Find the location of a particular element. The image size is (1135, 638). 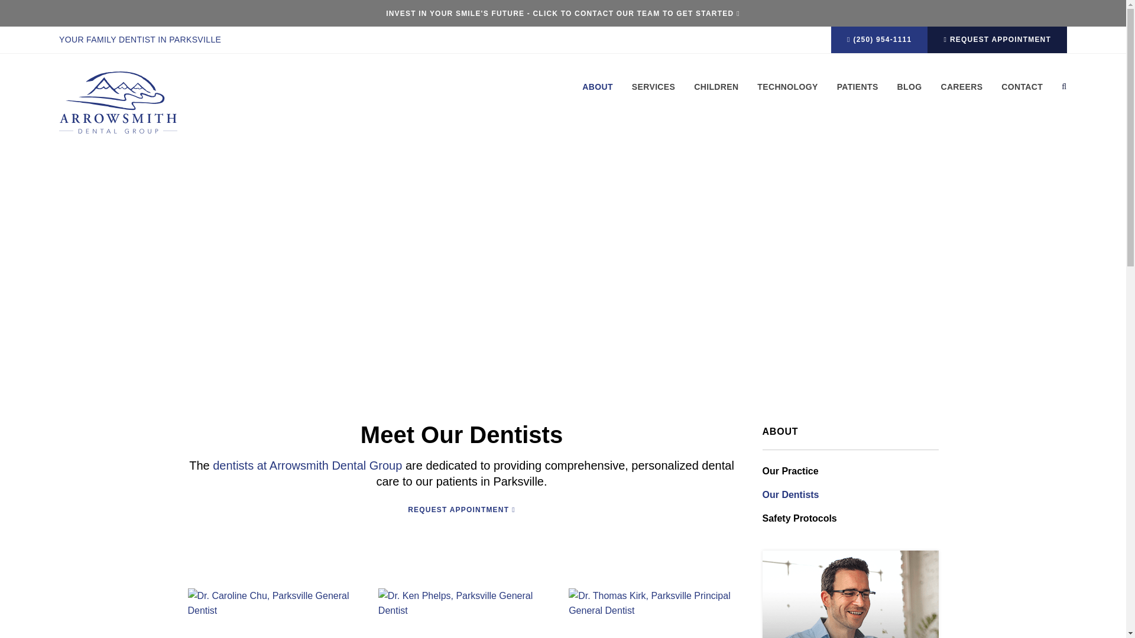

(250) 954-1111 is located at coordinates (880, 40).